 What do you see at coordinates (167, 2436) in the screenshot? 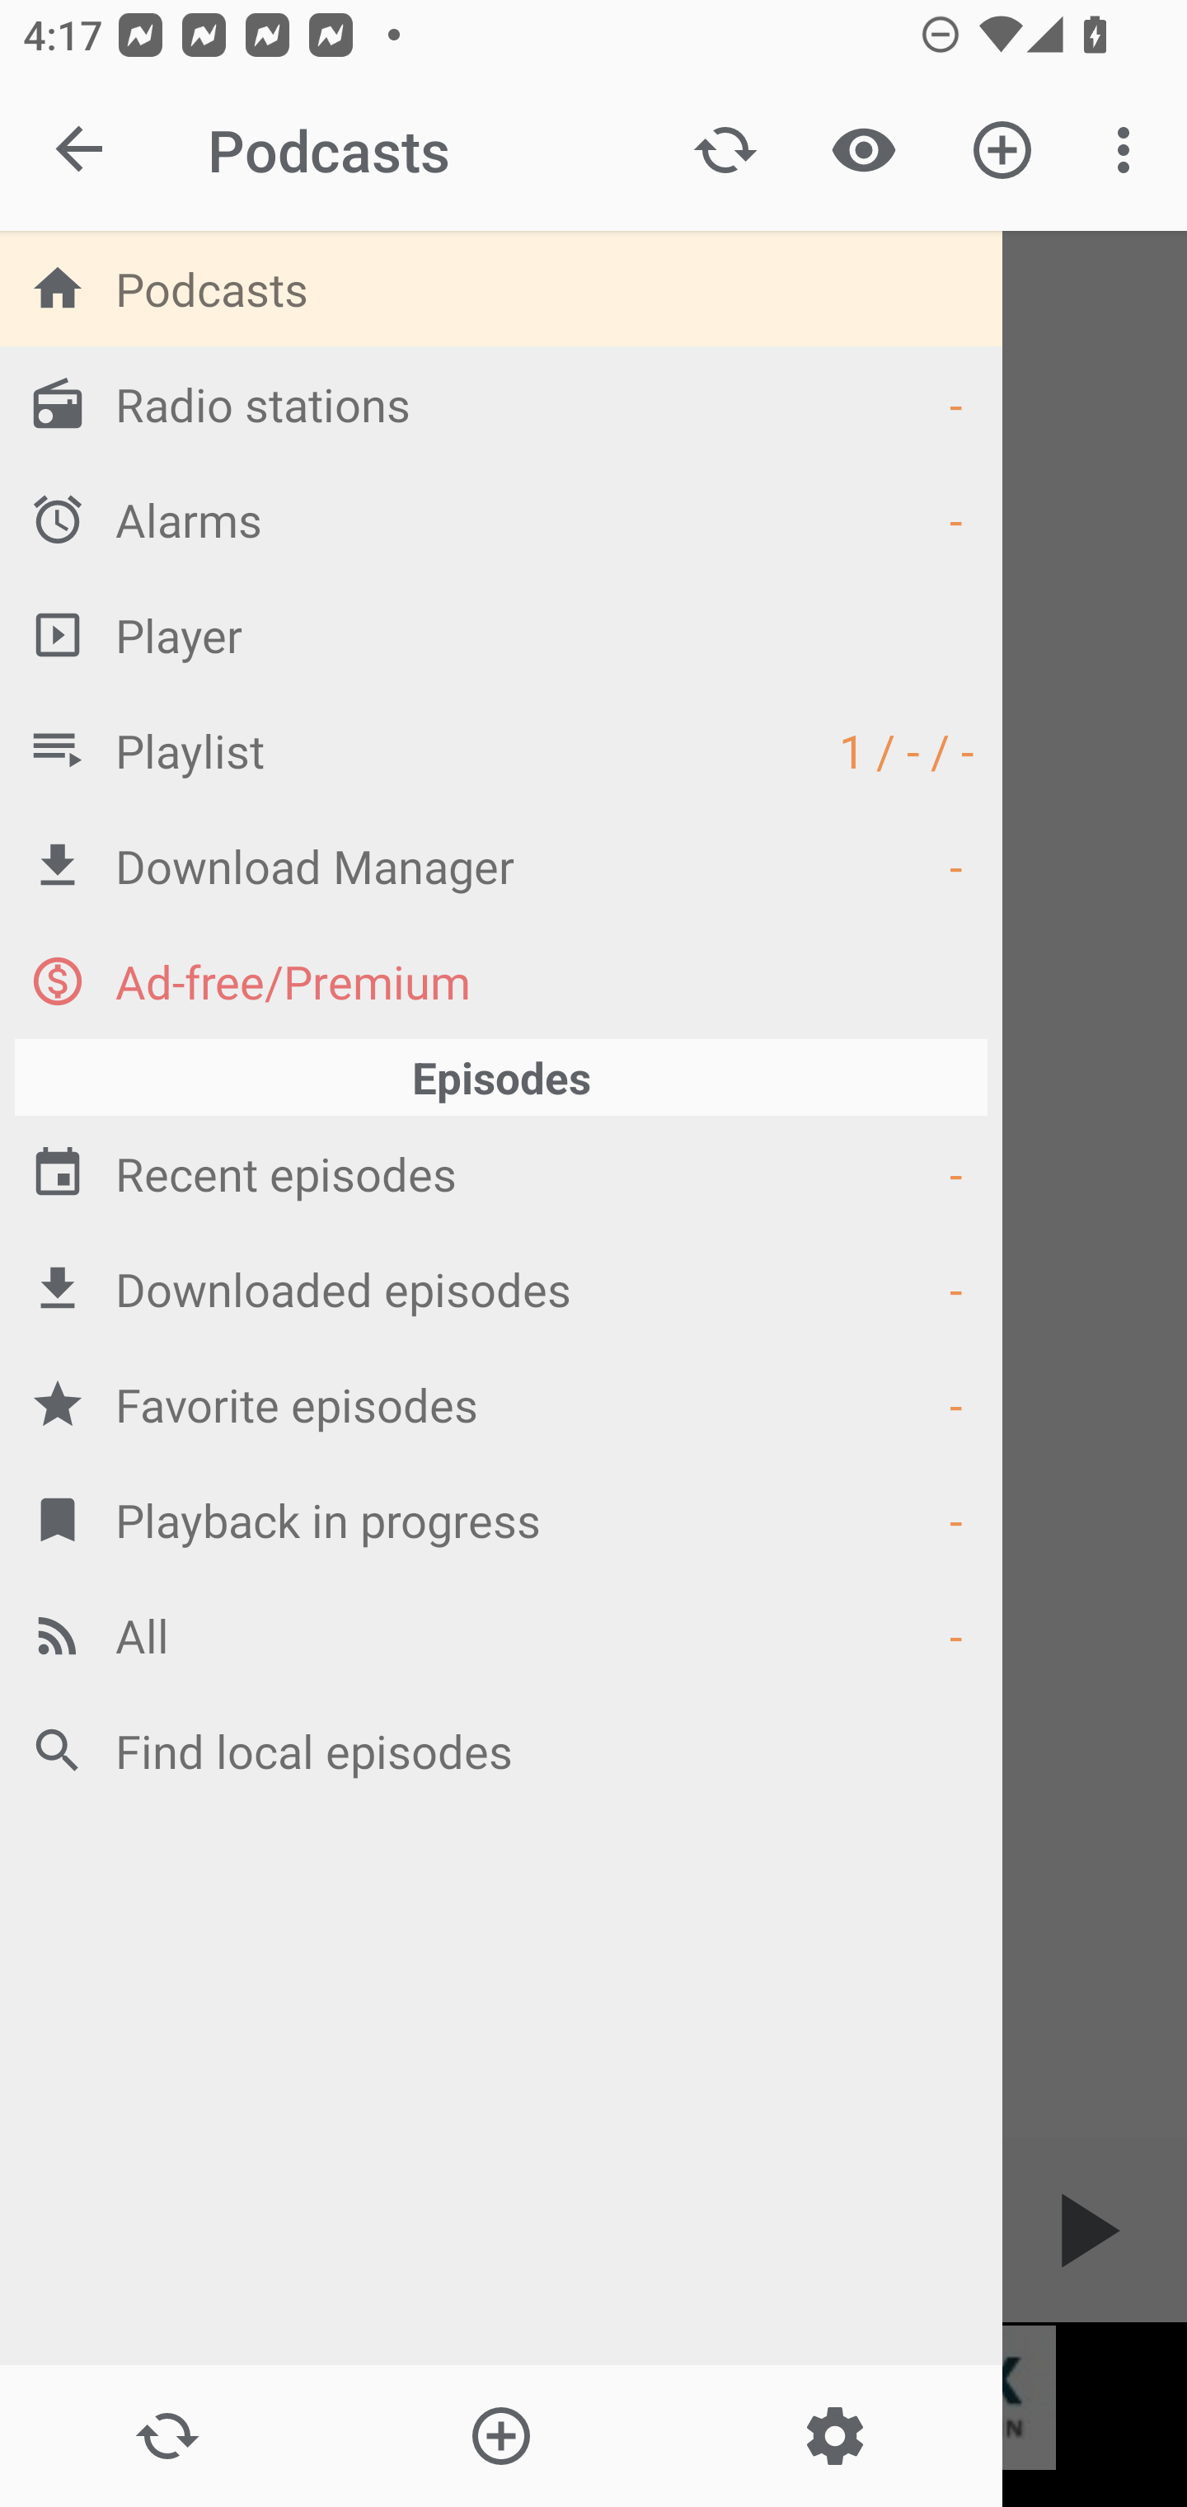
I see `Update` at bounding box center [167, 2436].